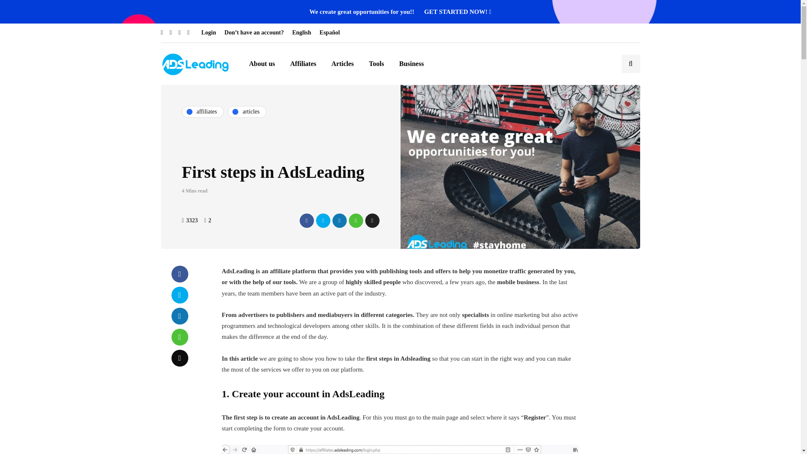 The height and width of the screenshot is (454, 807). Describe the element at coordinates (179, 295) in the screenshot. I see `Tweet this` at that location.